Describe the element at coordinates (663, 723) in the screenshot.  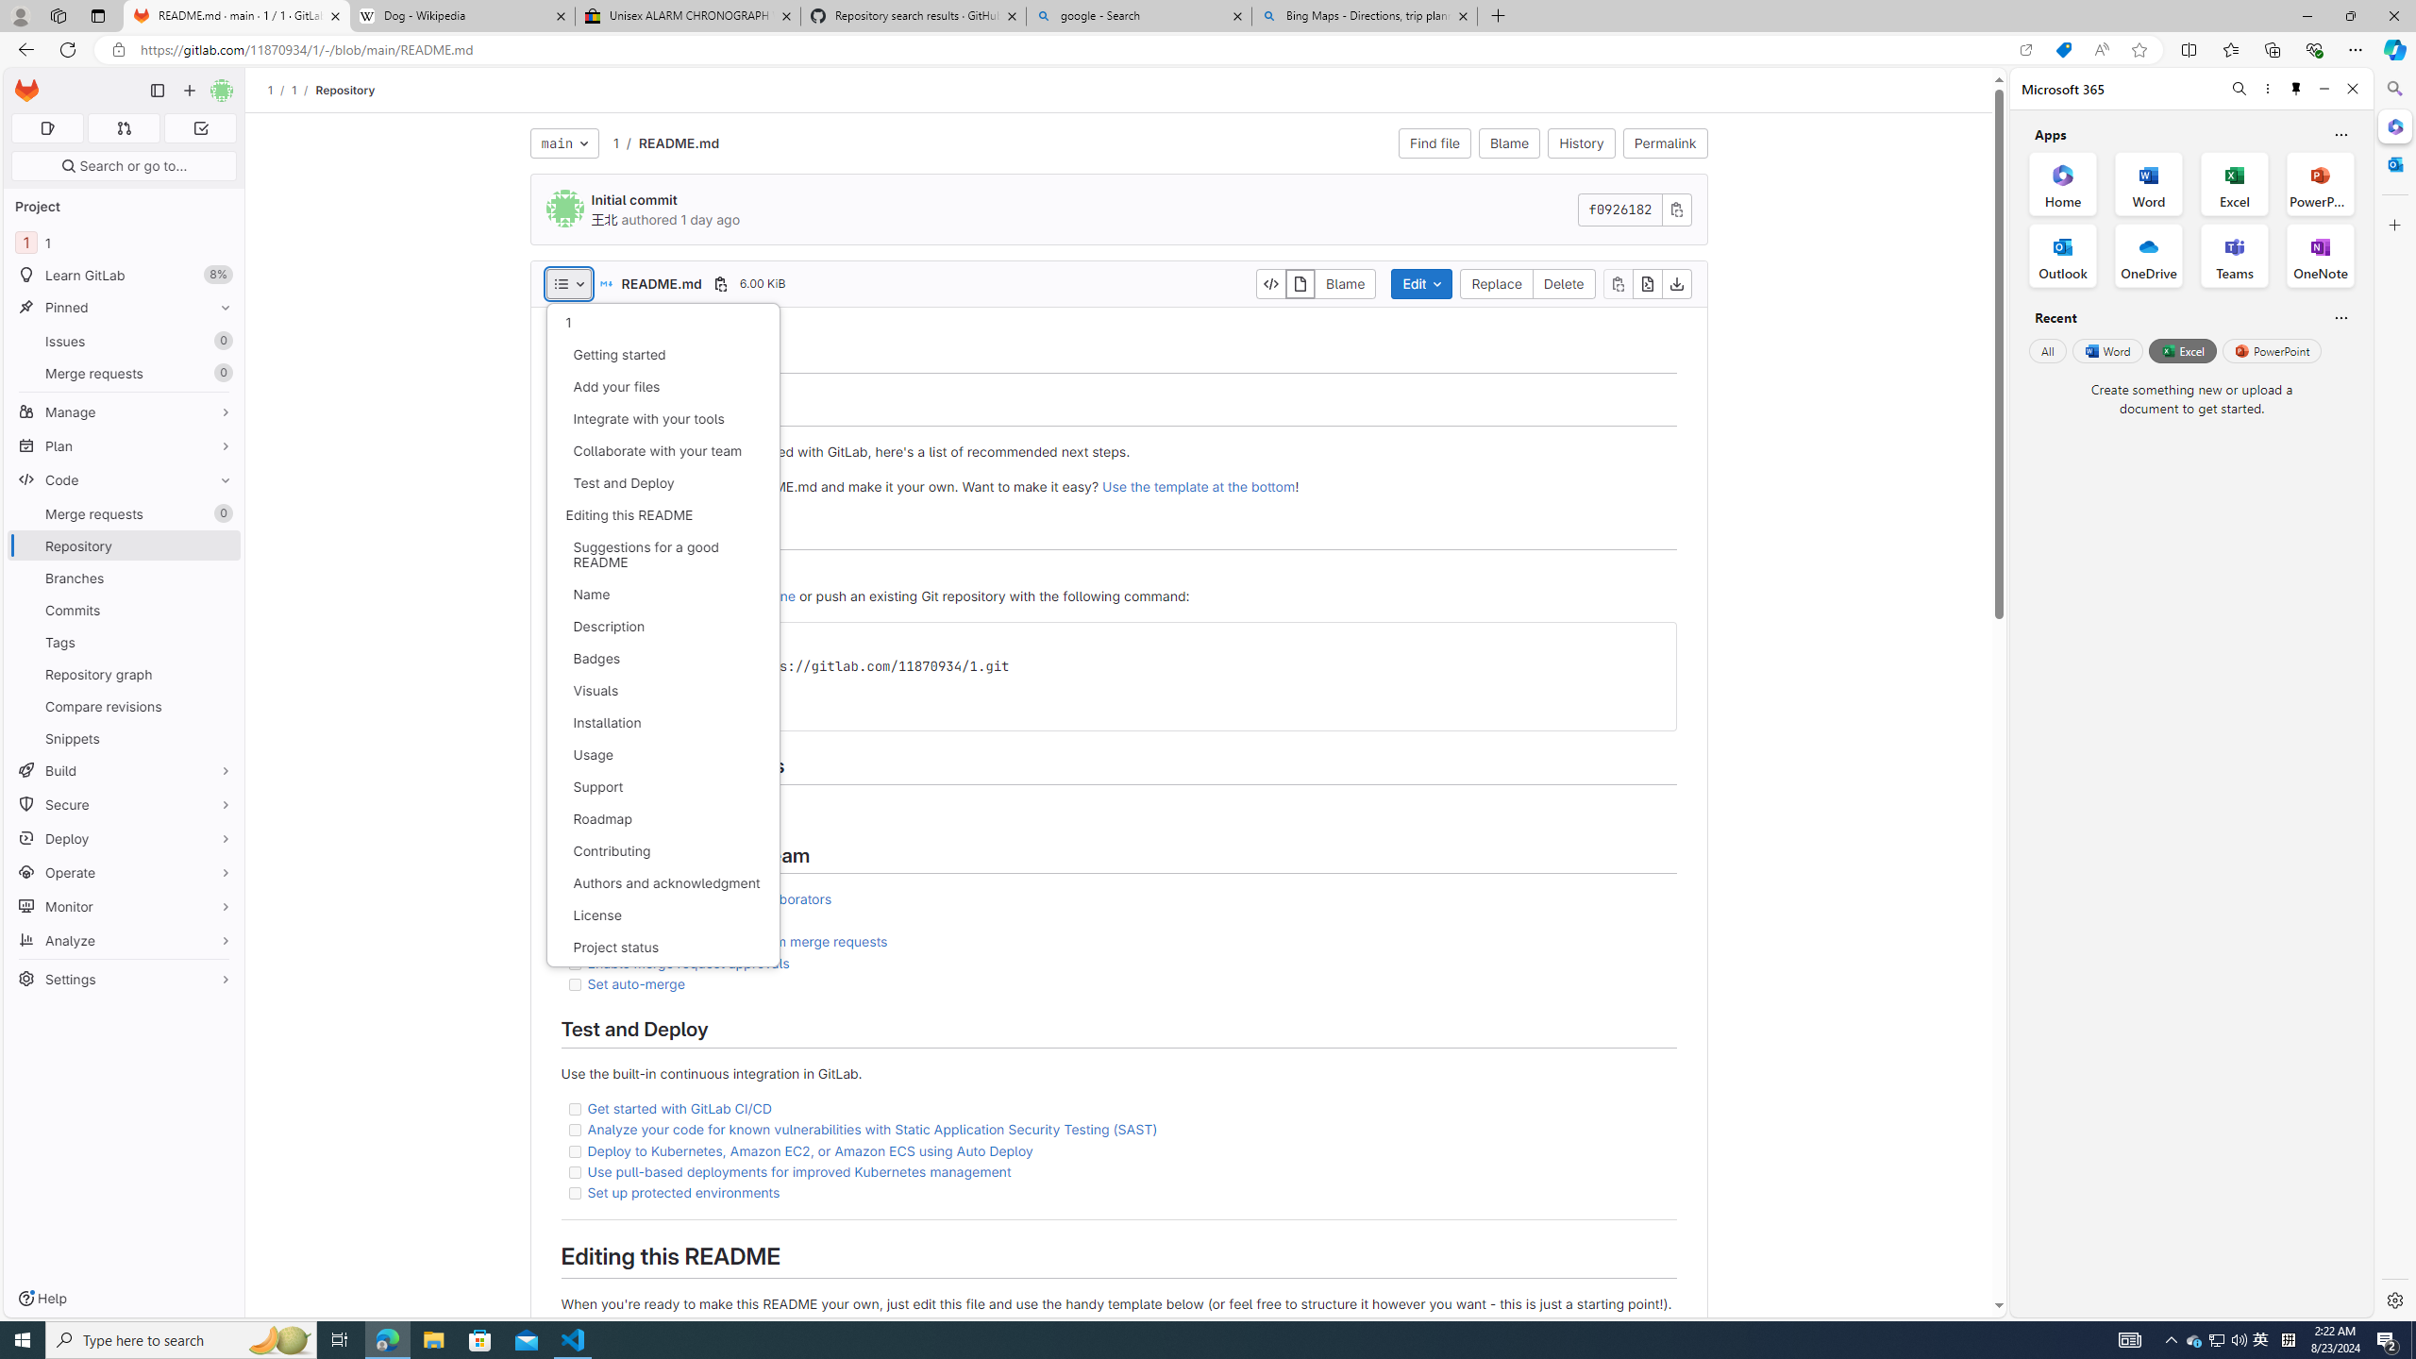
I see `Installation` at that location.